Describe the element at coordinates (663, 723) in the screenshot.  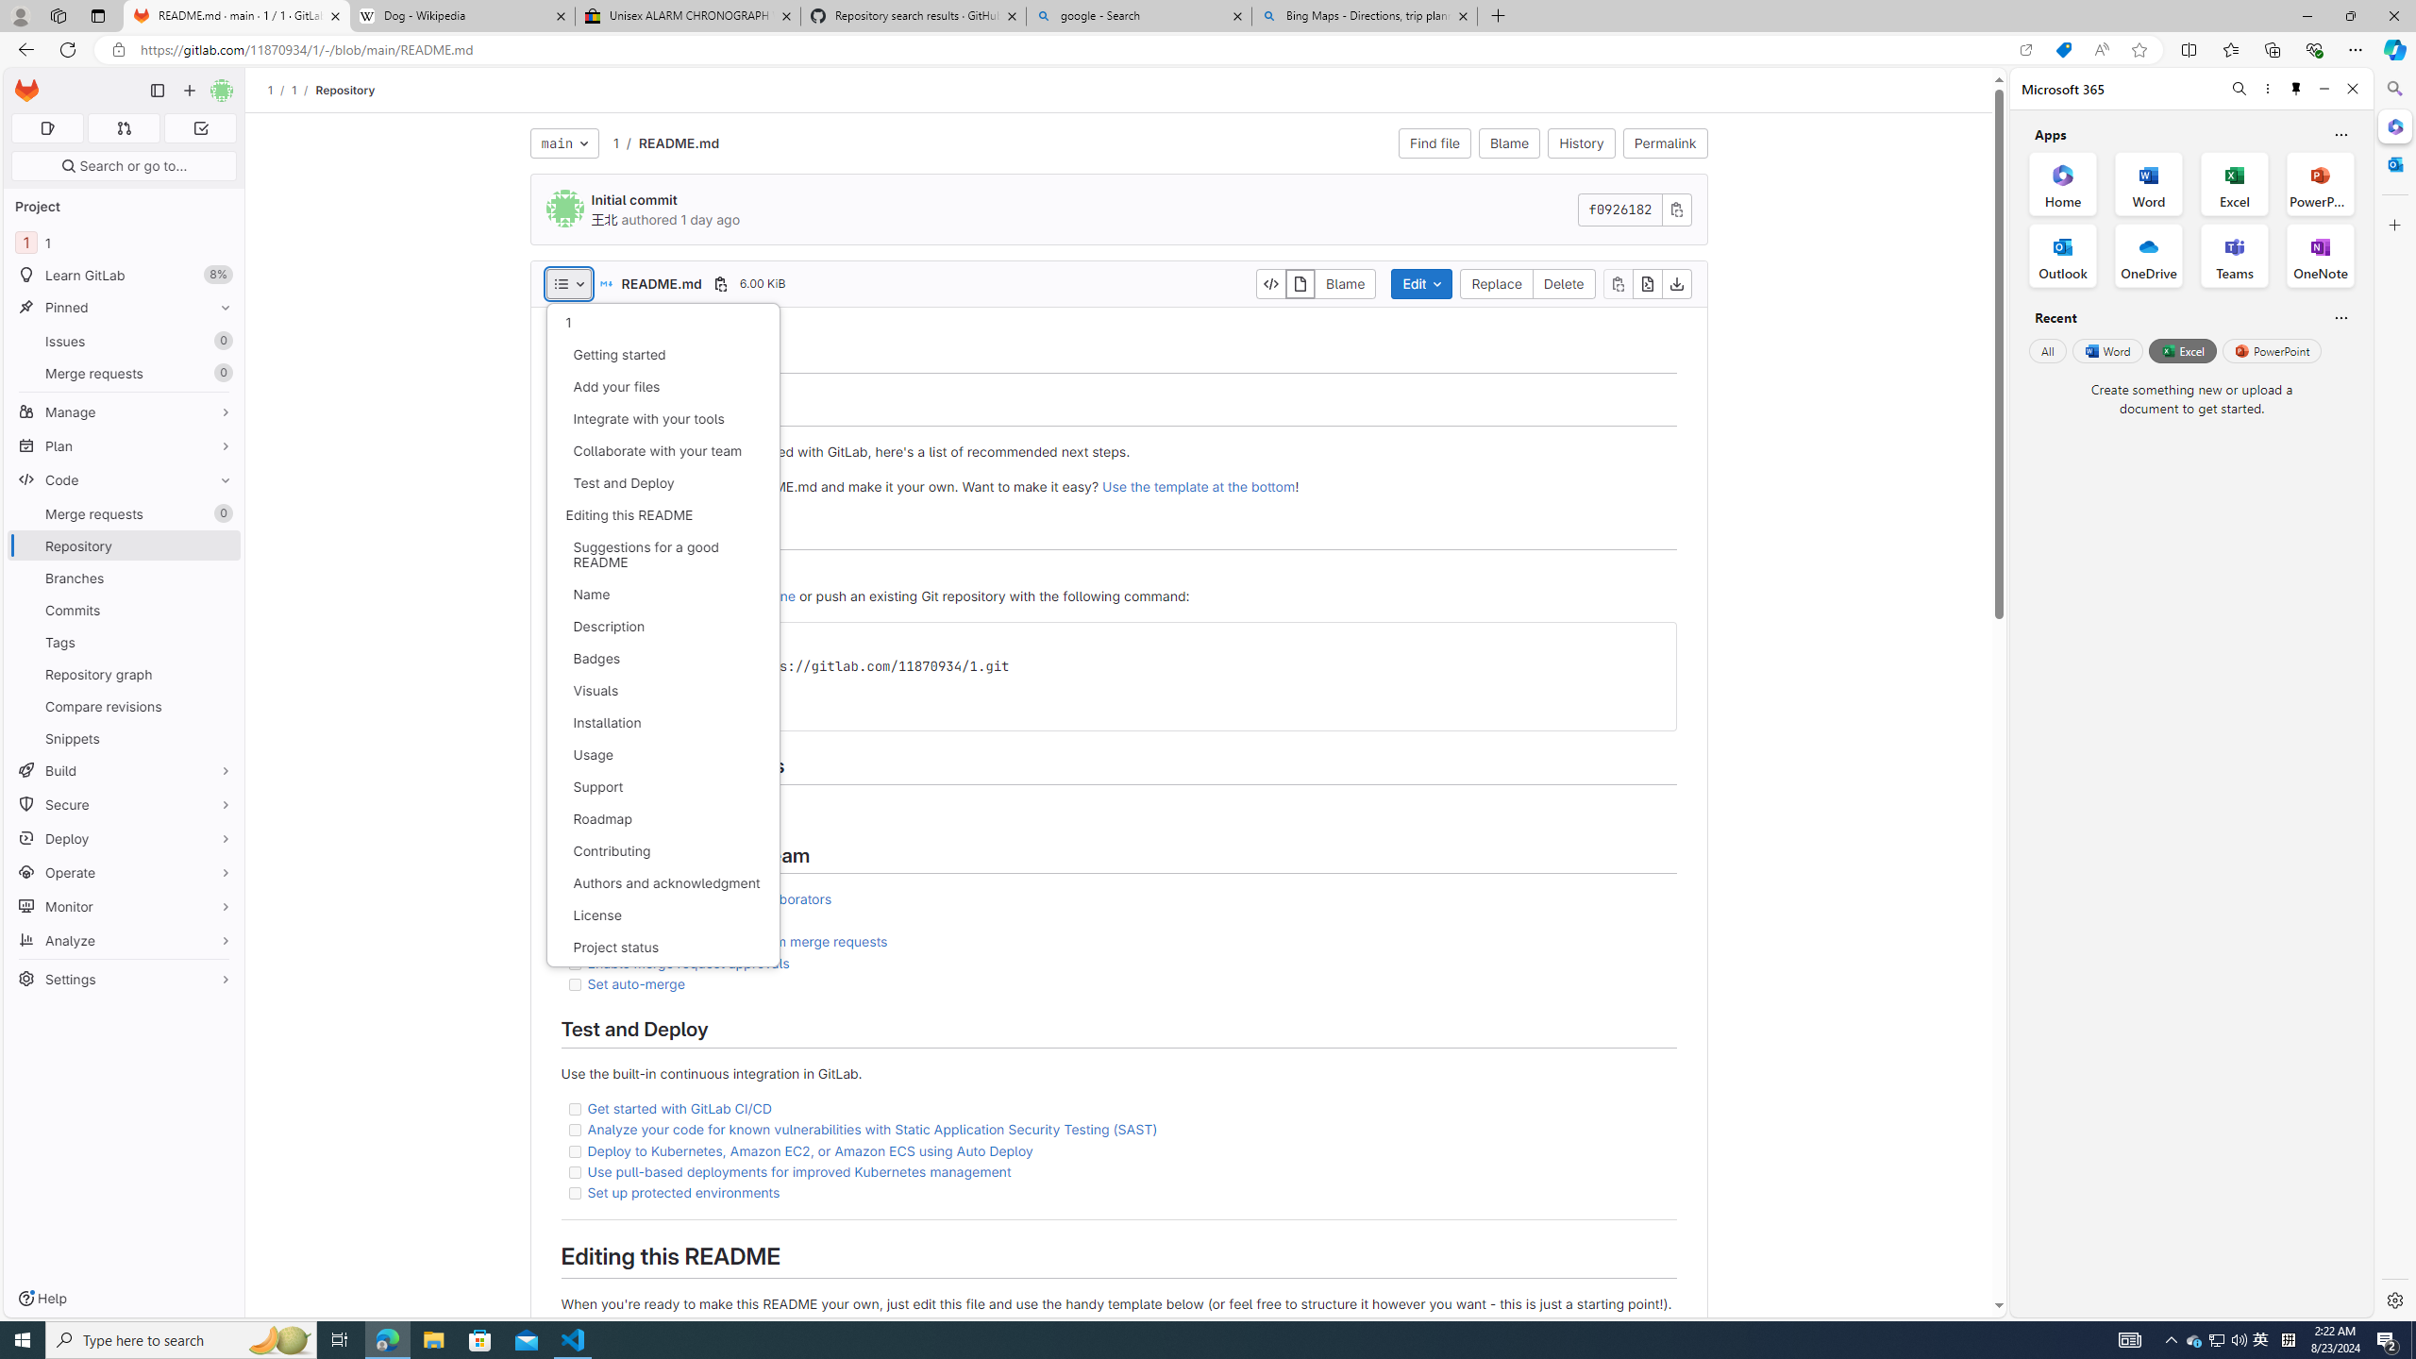
I see `Installation` at that location.